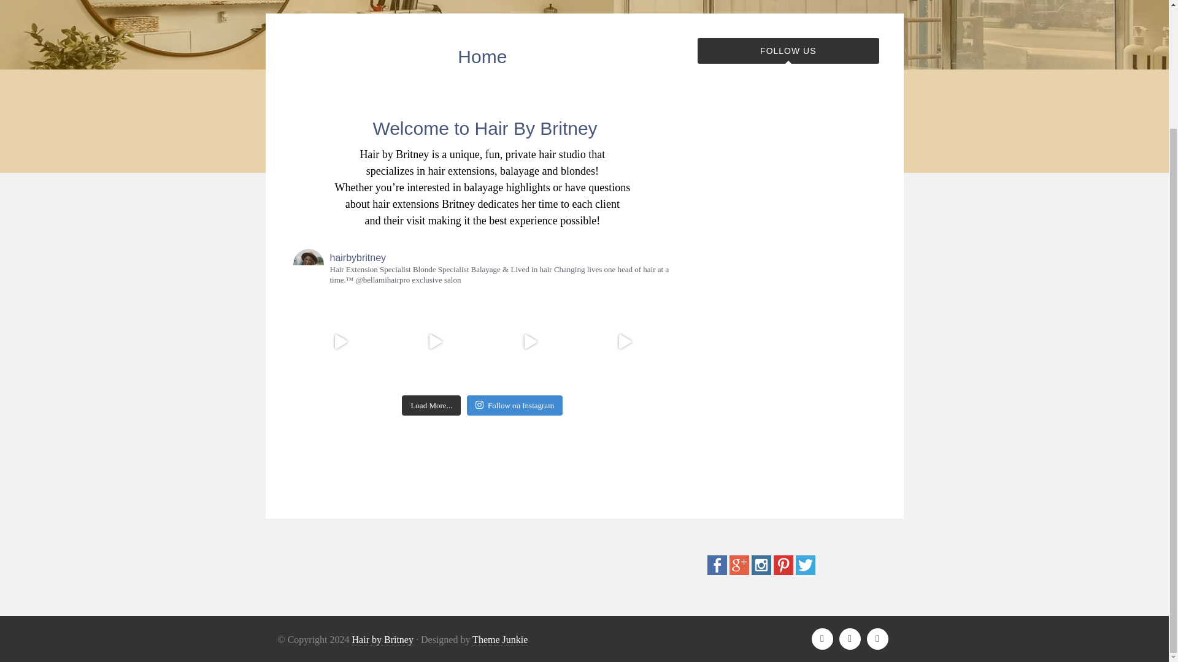 The height and width of the screenshot is (662, 1178). What do you see at coordinates (761, 571) in the screenshot?
I see `Instagram` at bounding box center [761, 571].